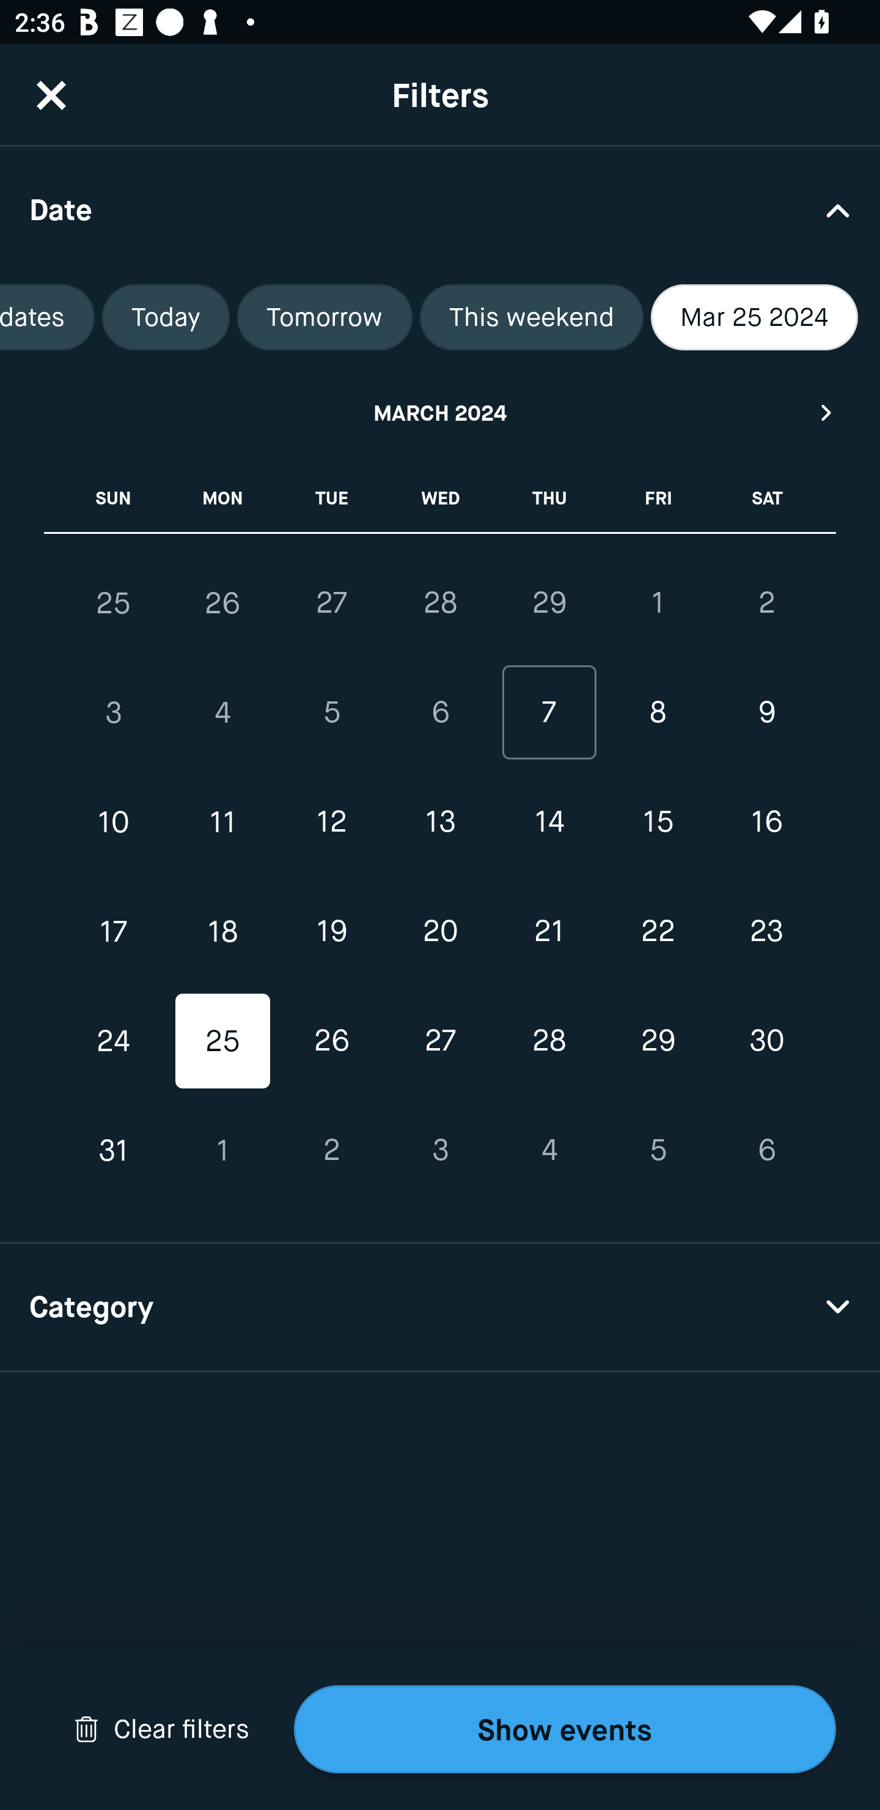  I want to click on 14, so click(549, 822).